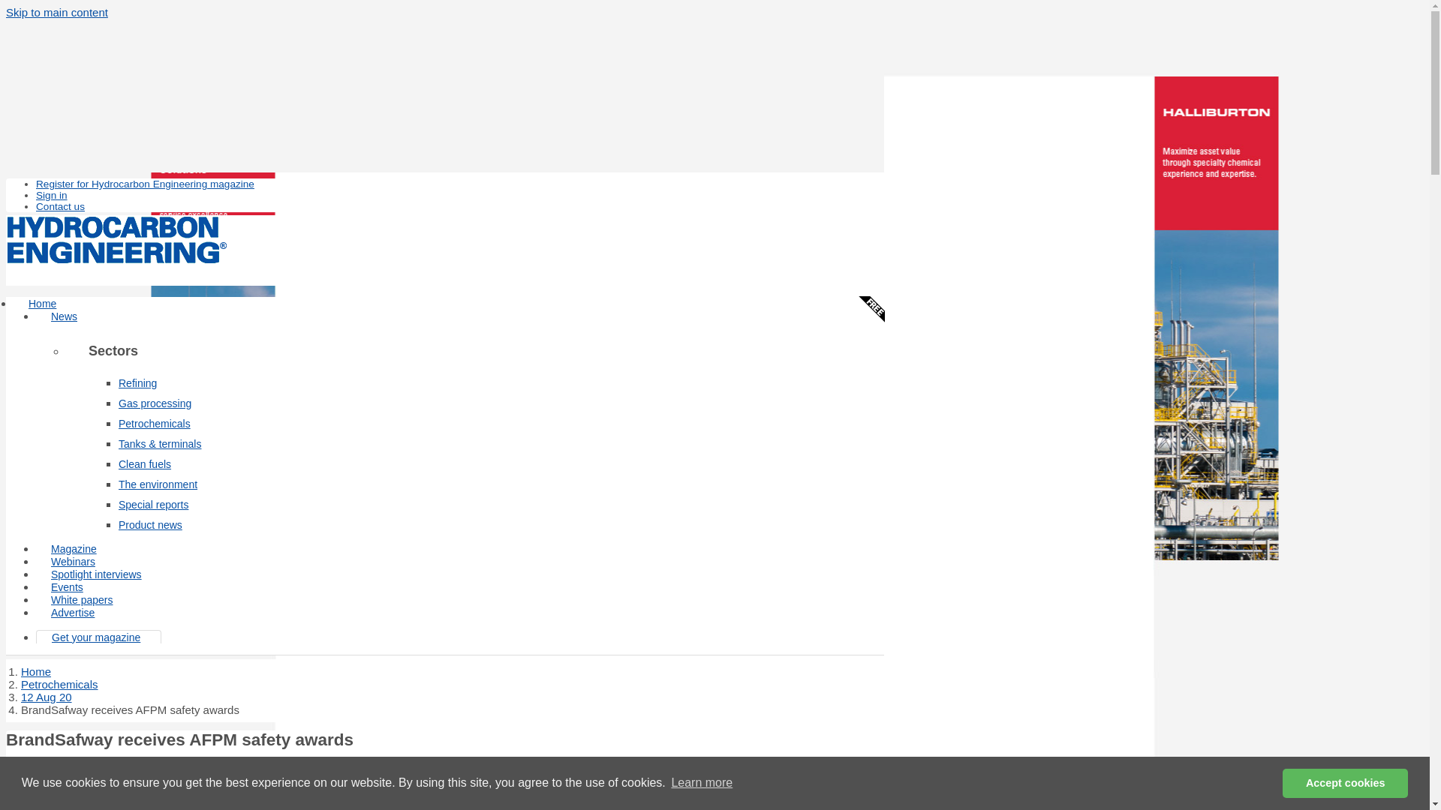 Image resolution: width=1441 pixels, height=810 pixels. What do you see at coordinates (60, 205) in the screenshot?
I see `Contact us` at bounding box center [60, 205].